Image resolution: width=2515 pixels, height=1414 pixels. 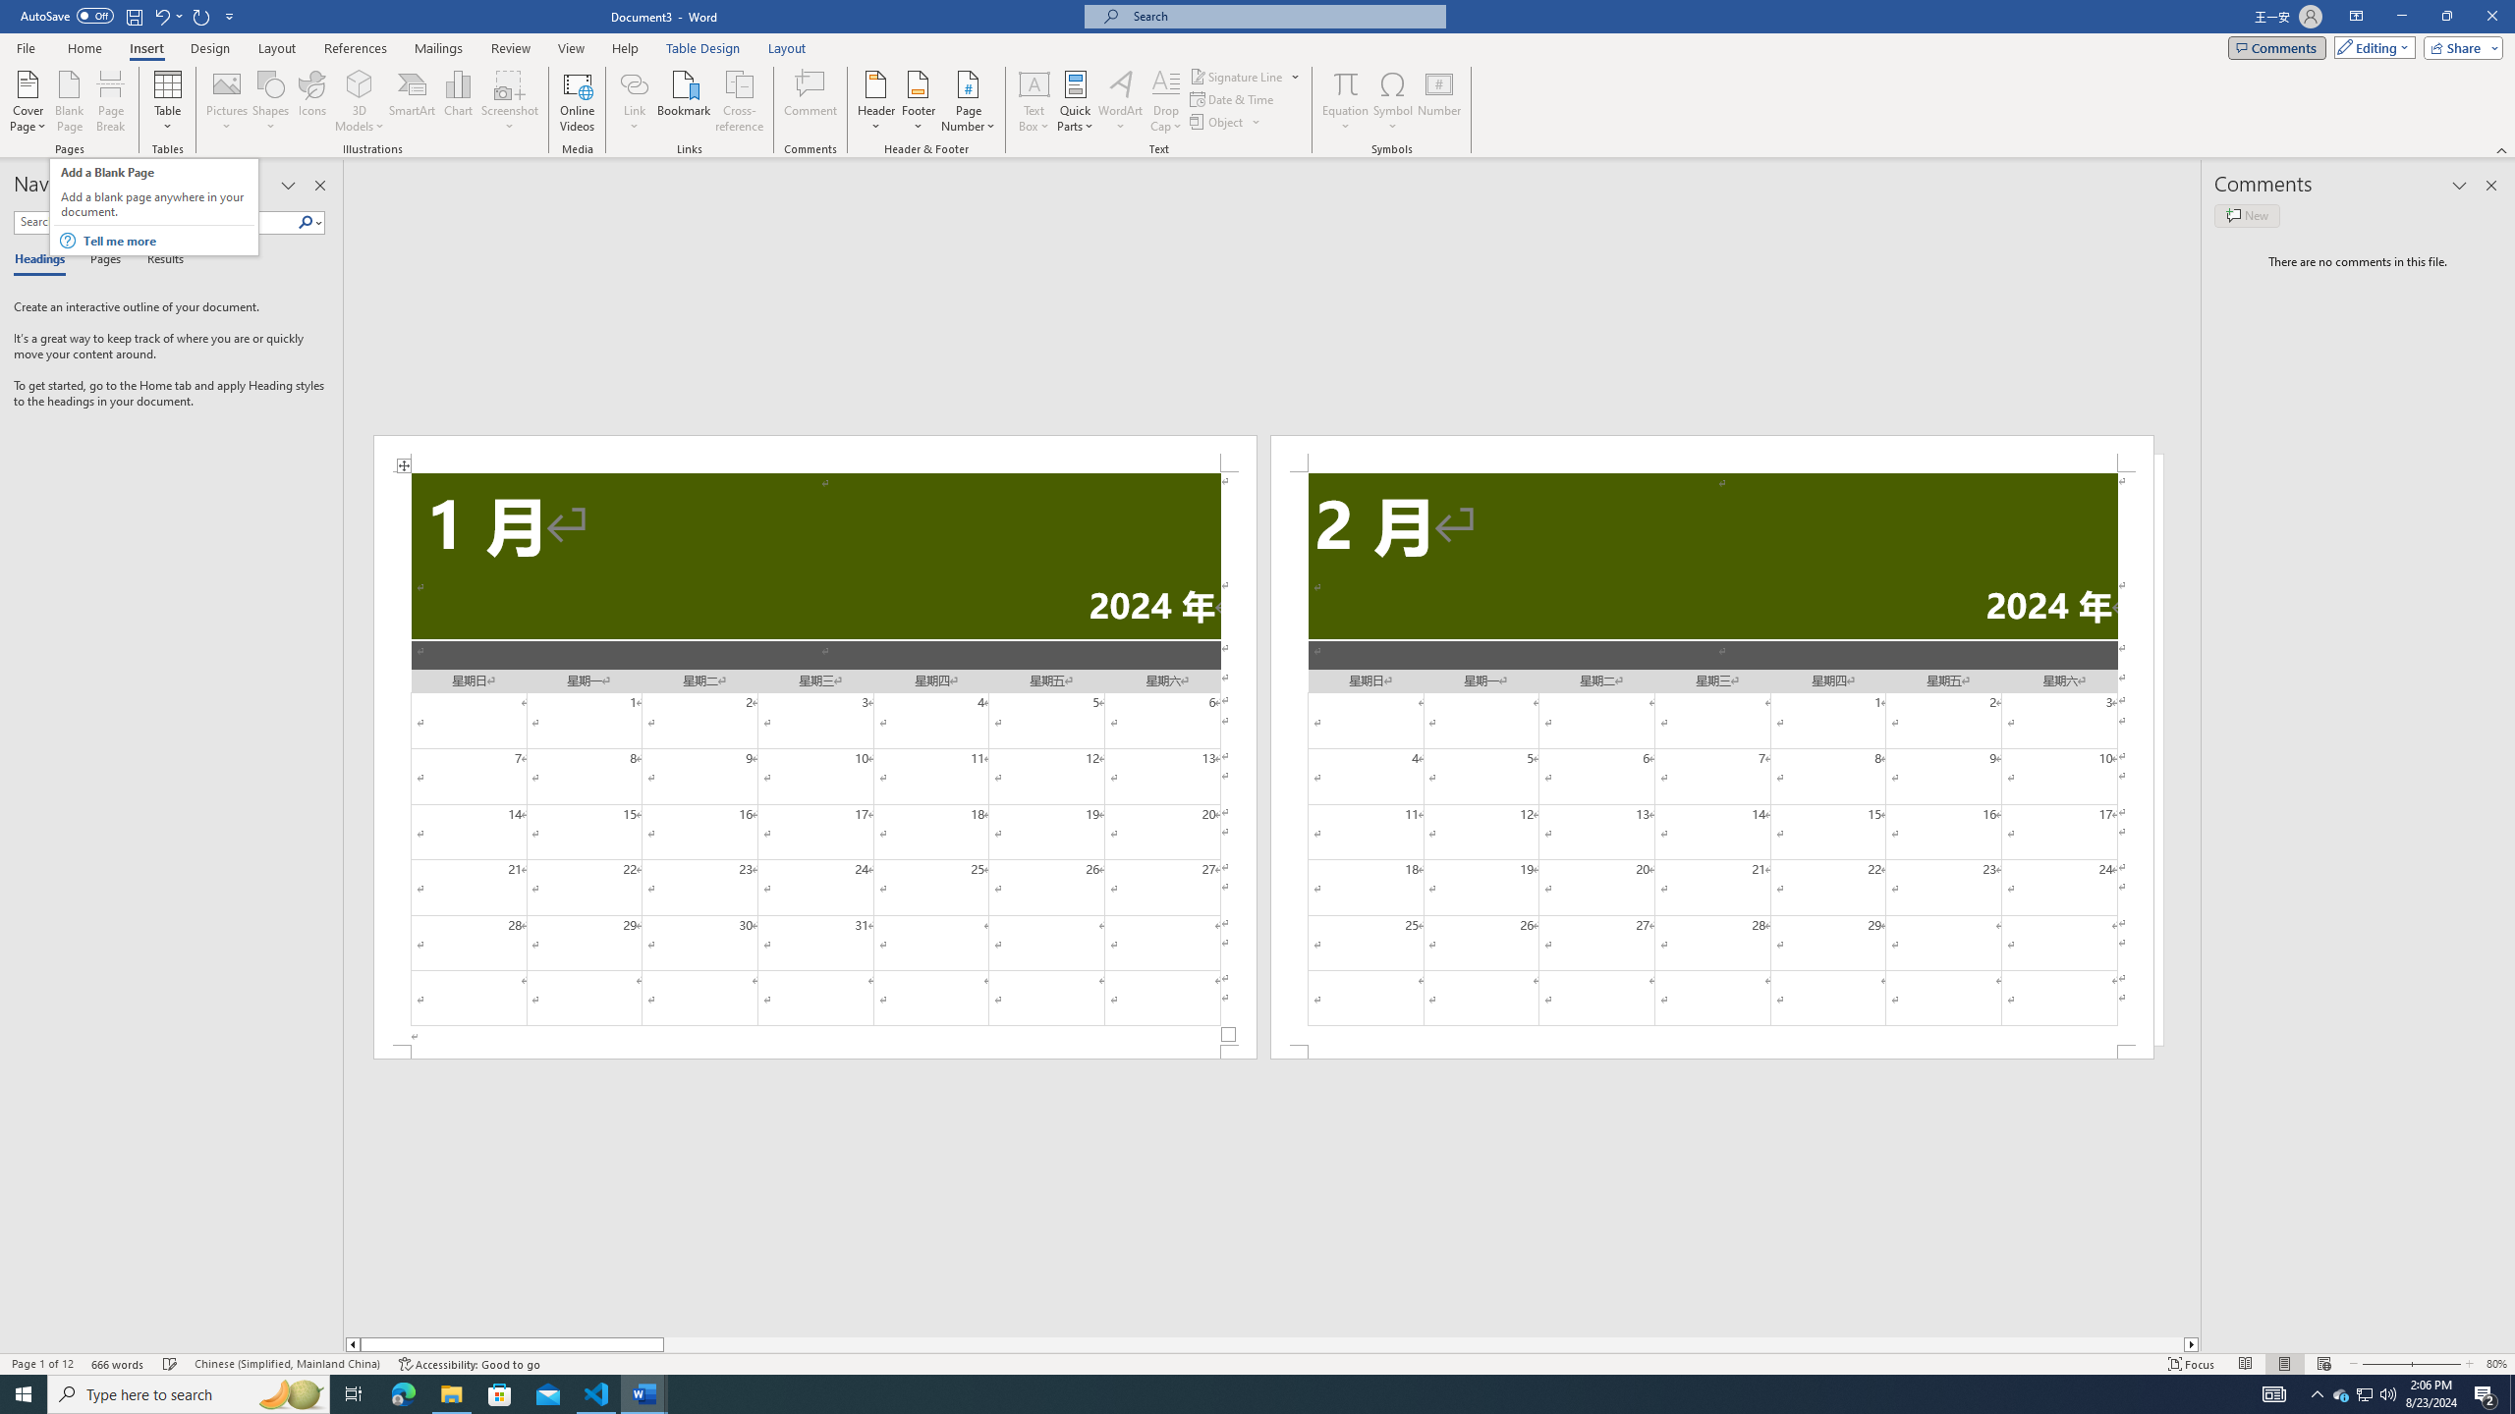 I want to click on Footer -Section 1-, so click(x=814, y=1052).